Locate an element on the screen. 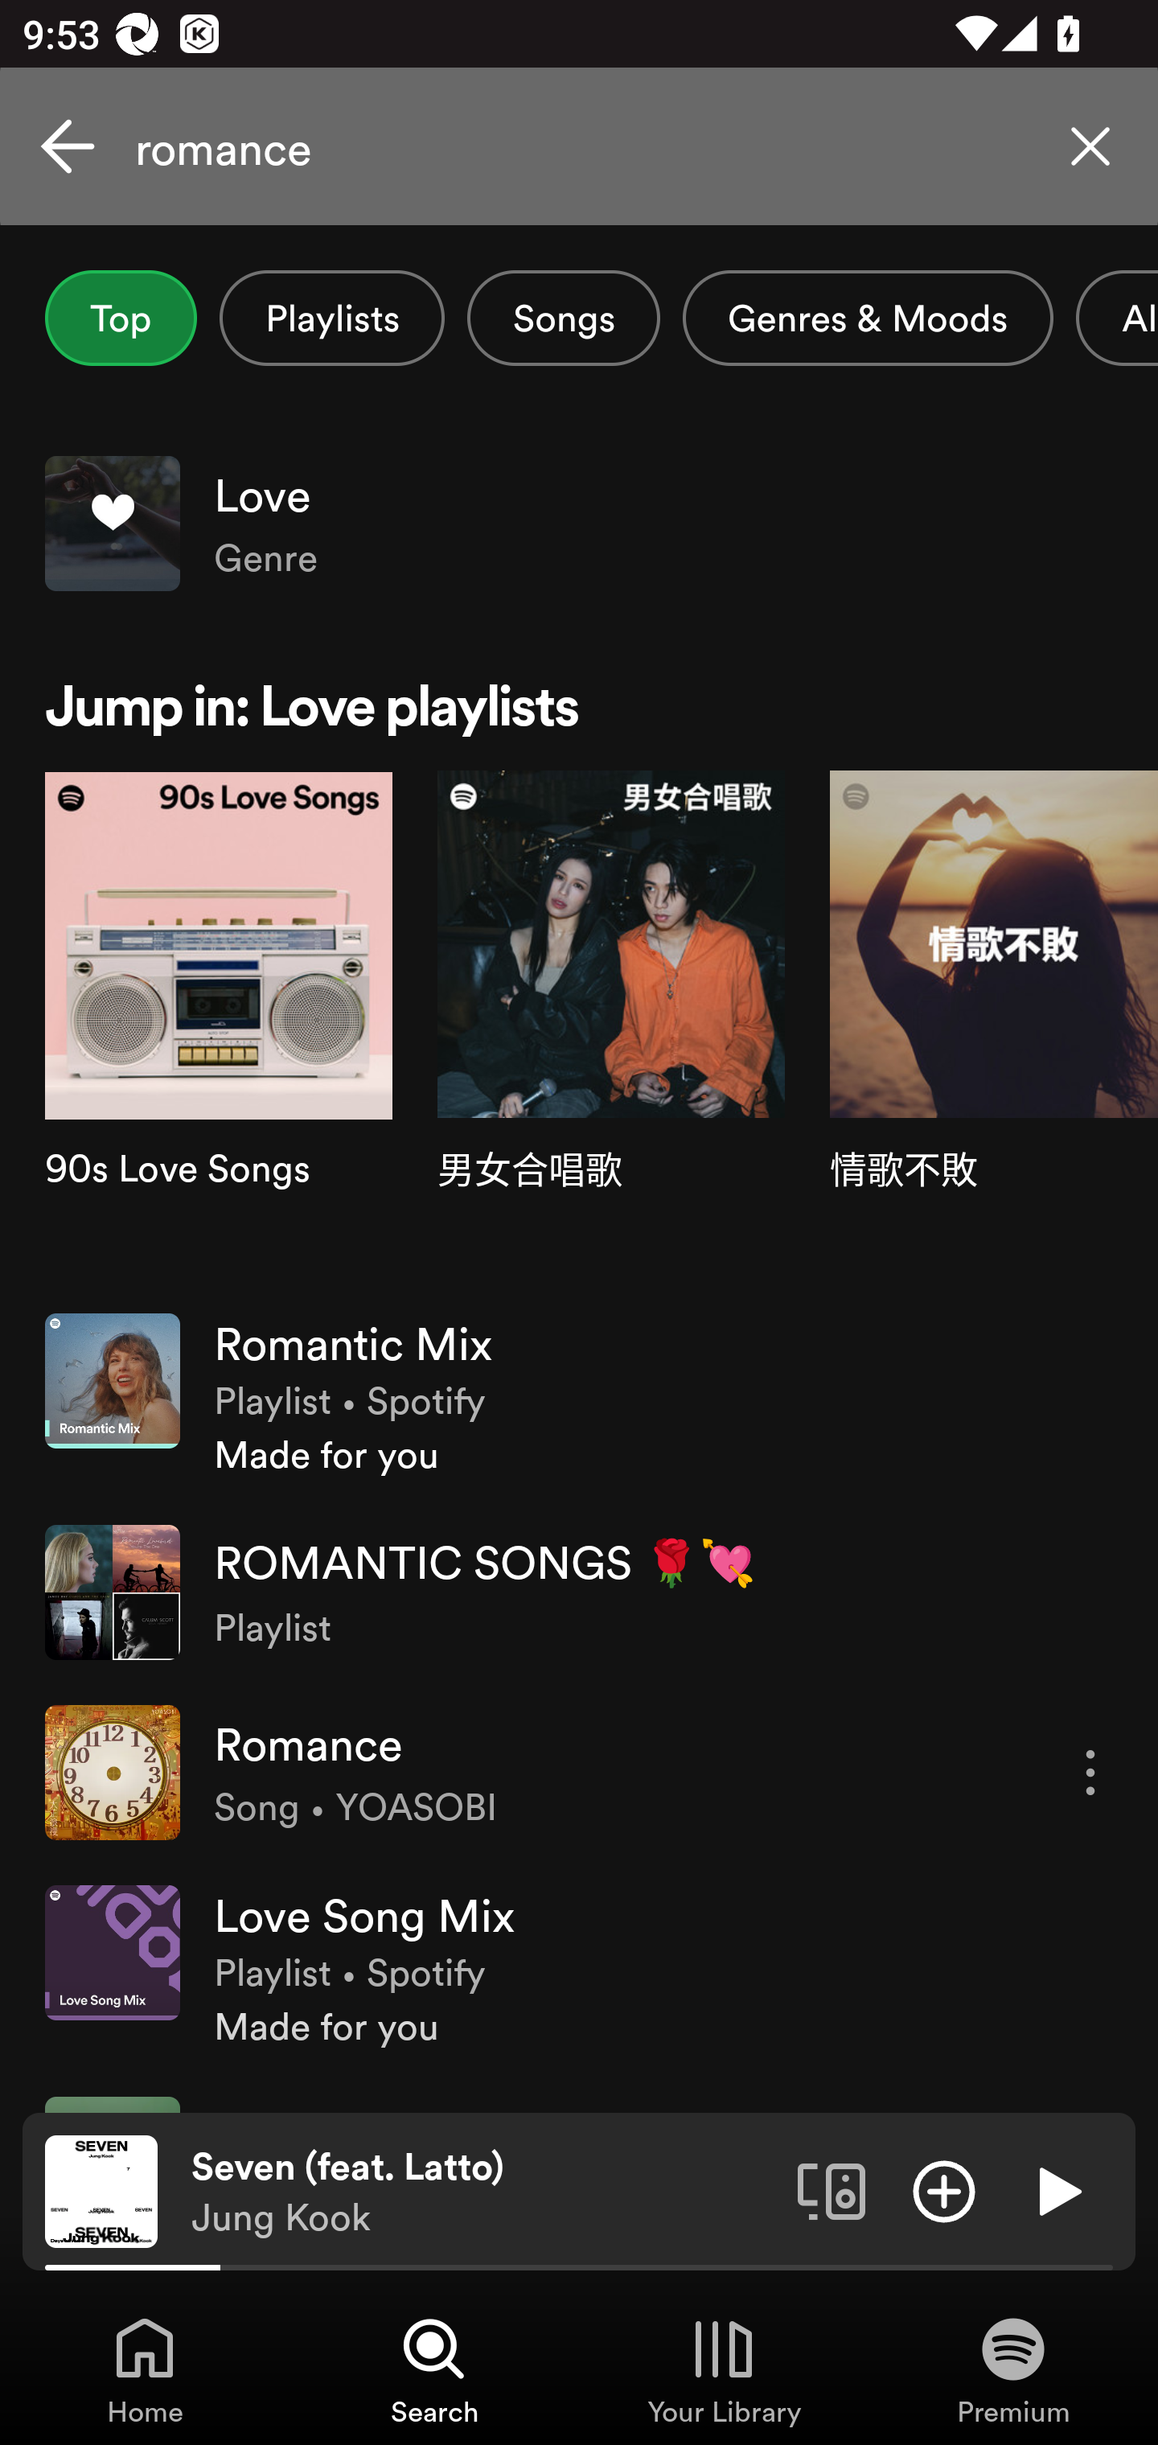 Image resolution: width=1158 pixels, height=2445 pixels. Albums is located at coordinates (1116, 318).